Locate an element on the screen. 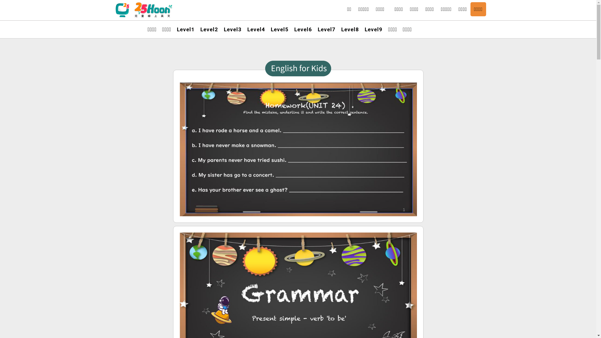  Level3 is located at coordinates (233, 29).